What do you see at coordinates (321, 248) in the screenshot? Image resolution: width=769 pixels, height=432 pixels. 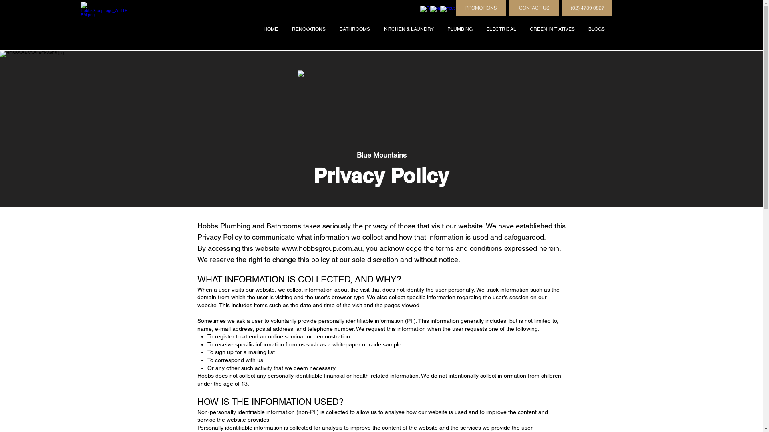 I see `www.hobbsgroup.com.au` at bounding box center [321, 248].